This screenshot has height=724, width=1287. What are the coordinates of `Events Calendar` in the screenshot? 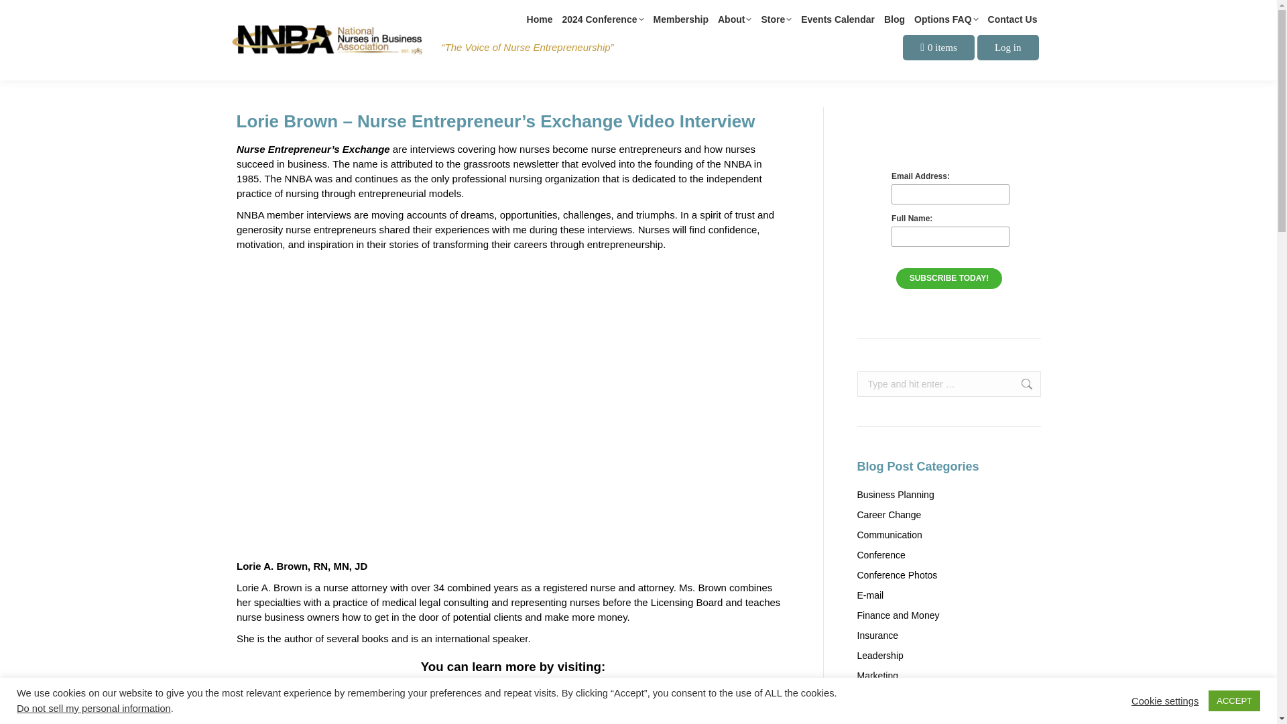 It's located at (838, 21).